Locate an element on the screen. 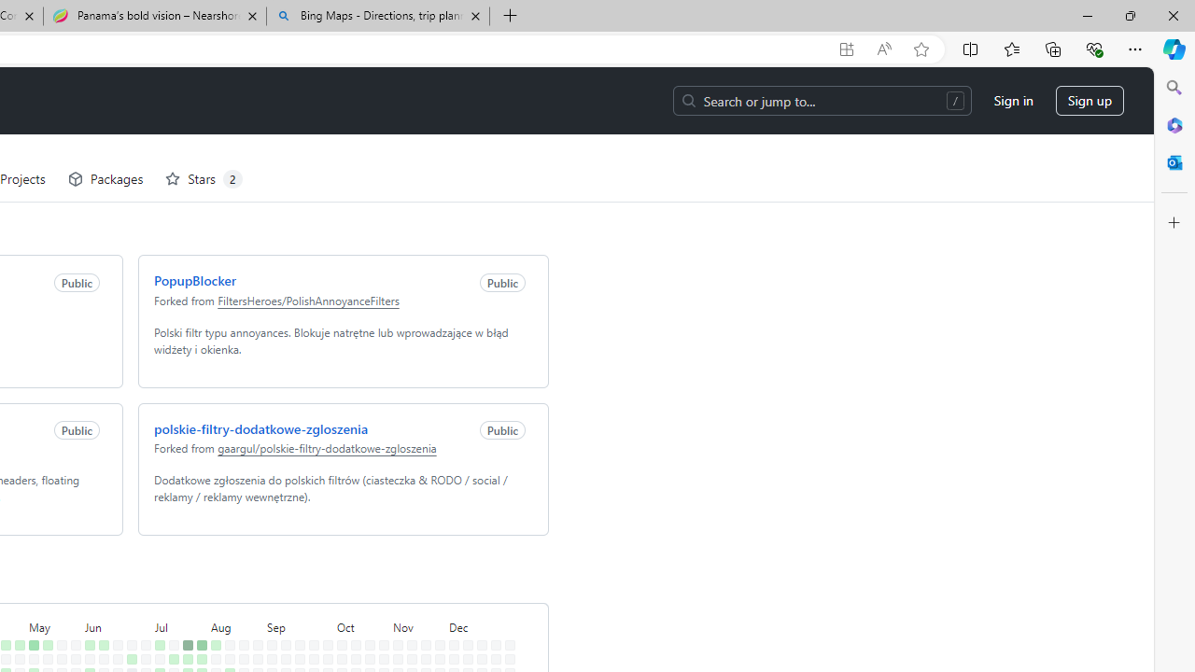 This screenshot has width=1195, height=672. No contributions on August 30th. is located at coordinates (254, 648).